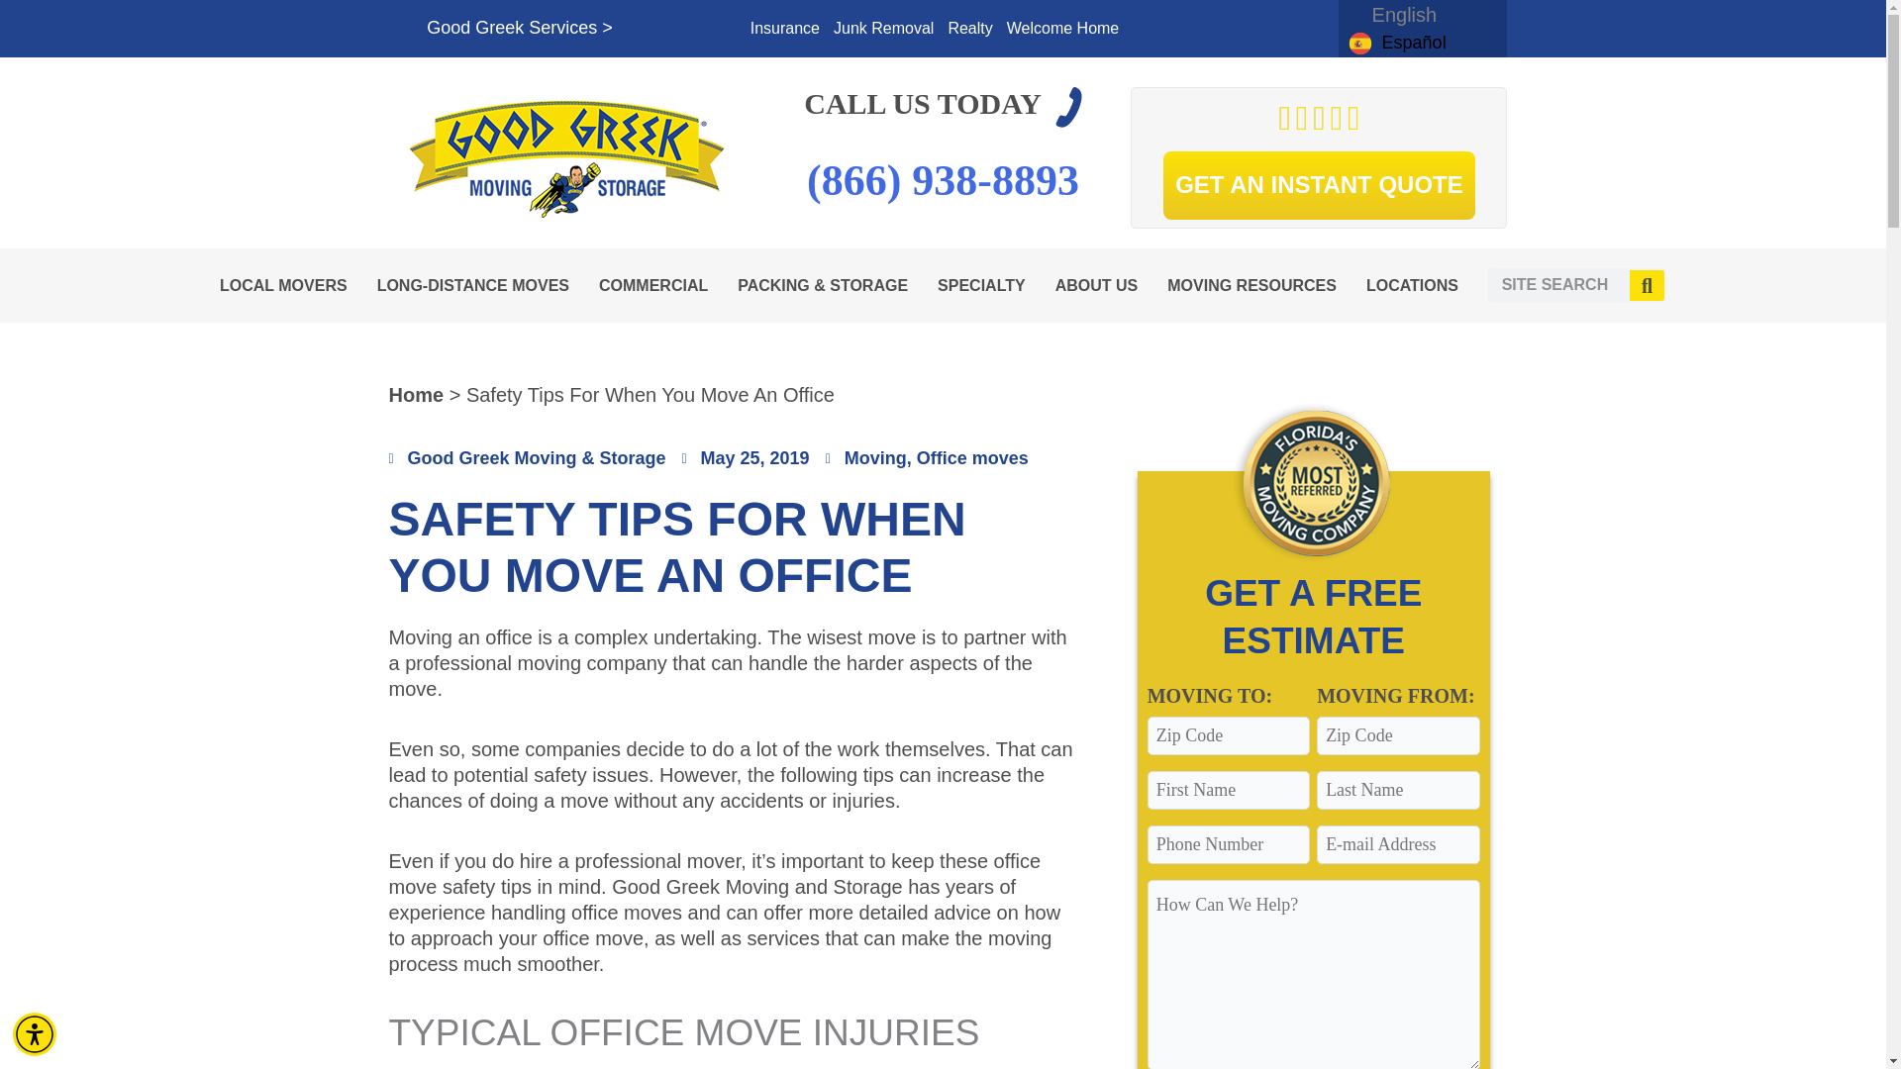 The height and width of the screenshot is (1069, 1901). Describe the element at coordinates (35, 1033) in the screenshot. I see `Accessibility Menu` at that location.